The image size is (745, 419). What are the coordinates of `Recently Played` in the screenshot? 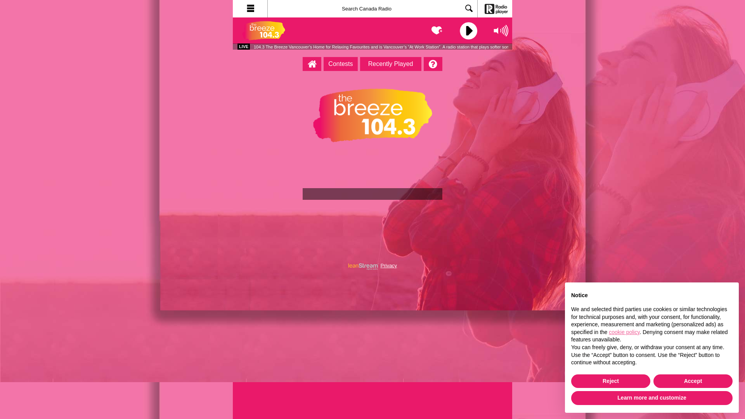 It's located at (391, 64).